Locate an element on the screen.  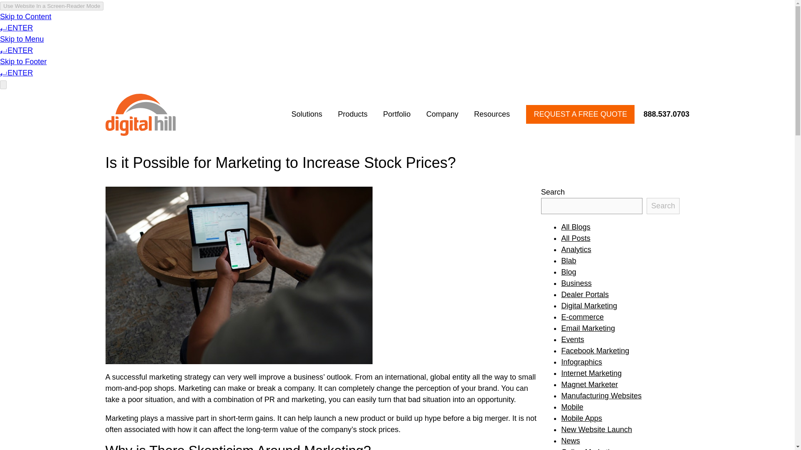
888.537.0703 is located at coordinates (662, 114).